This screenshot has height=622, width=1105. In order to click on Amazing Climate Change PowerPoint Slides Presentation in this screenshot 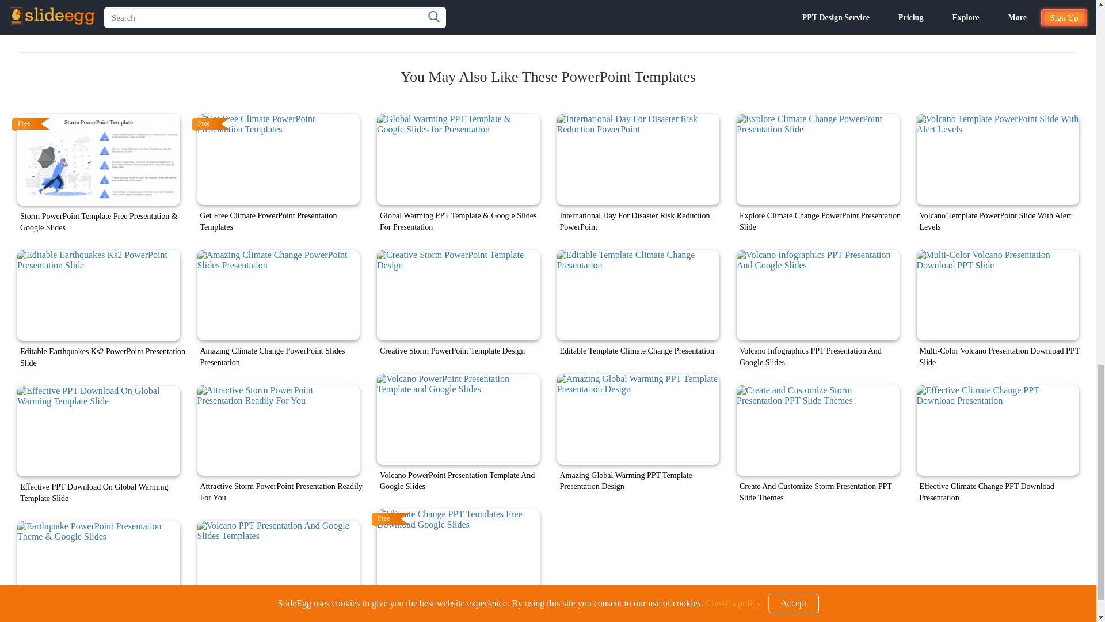, I will do `click(278, 295)`.